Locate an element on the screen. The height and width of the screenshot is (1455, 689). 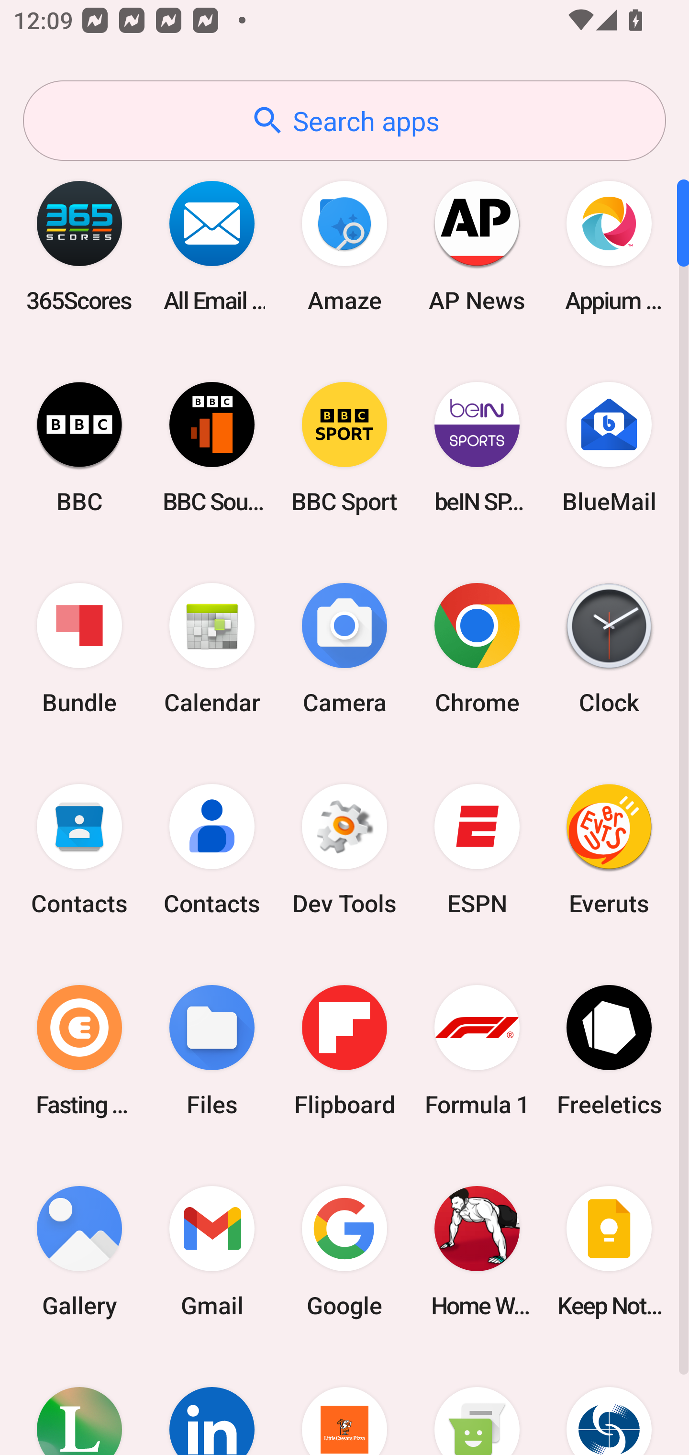
Appium Settings is located at coordinates (609, 246).